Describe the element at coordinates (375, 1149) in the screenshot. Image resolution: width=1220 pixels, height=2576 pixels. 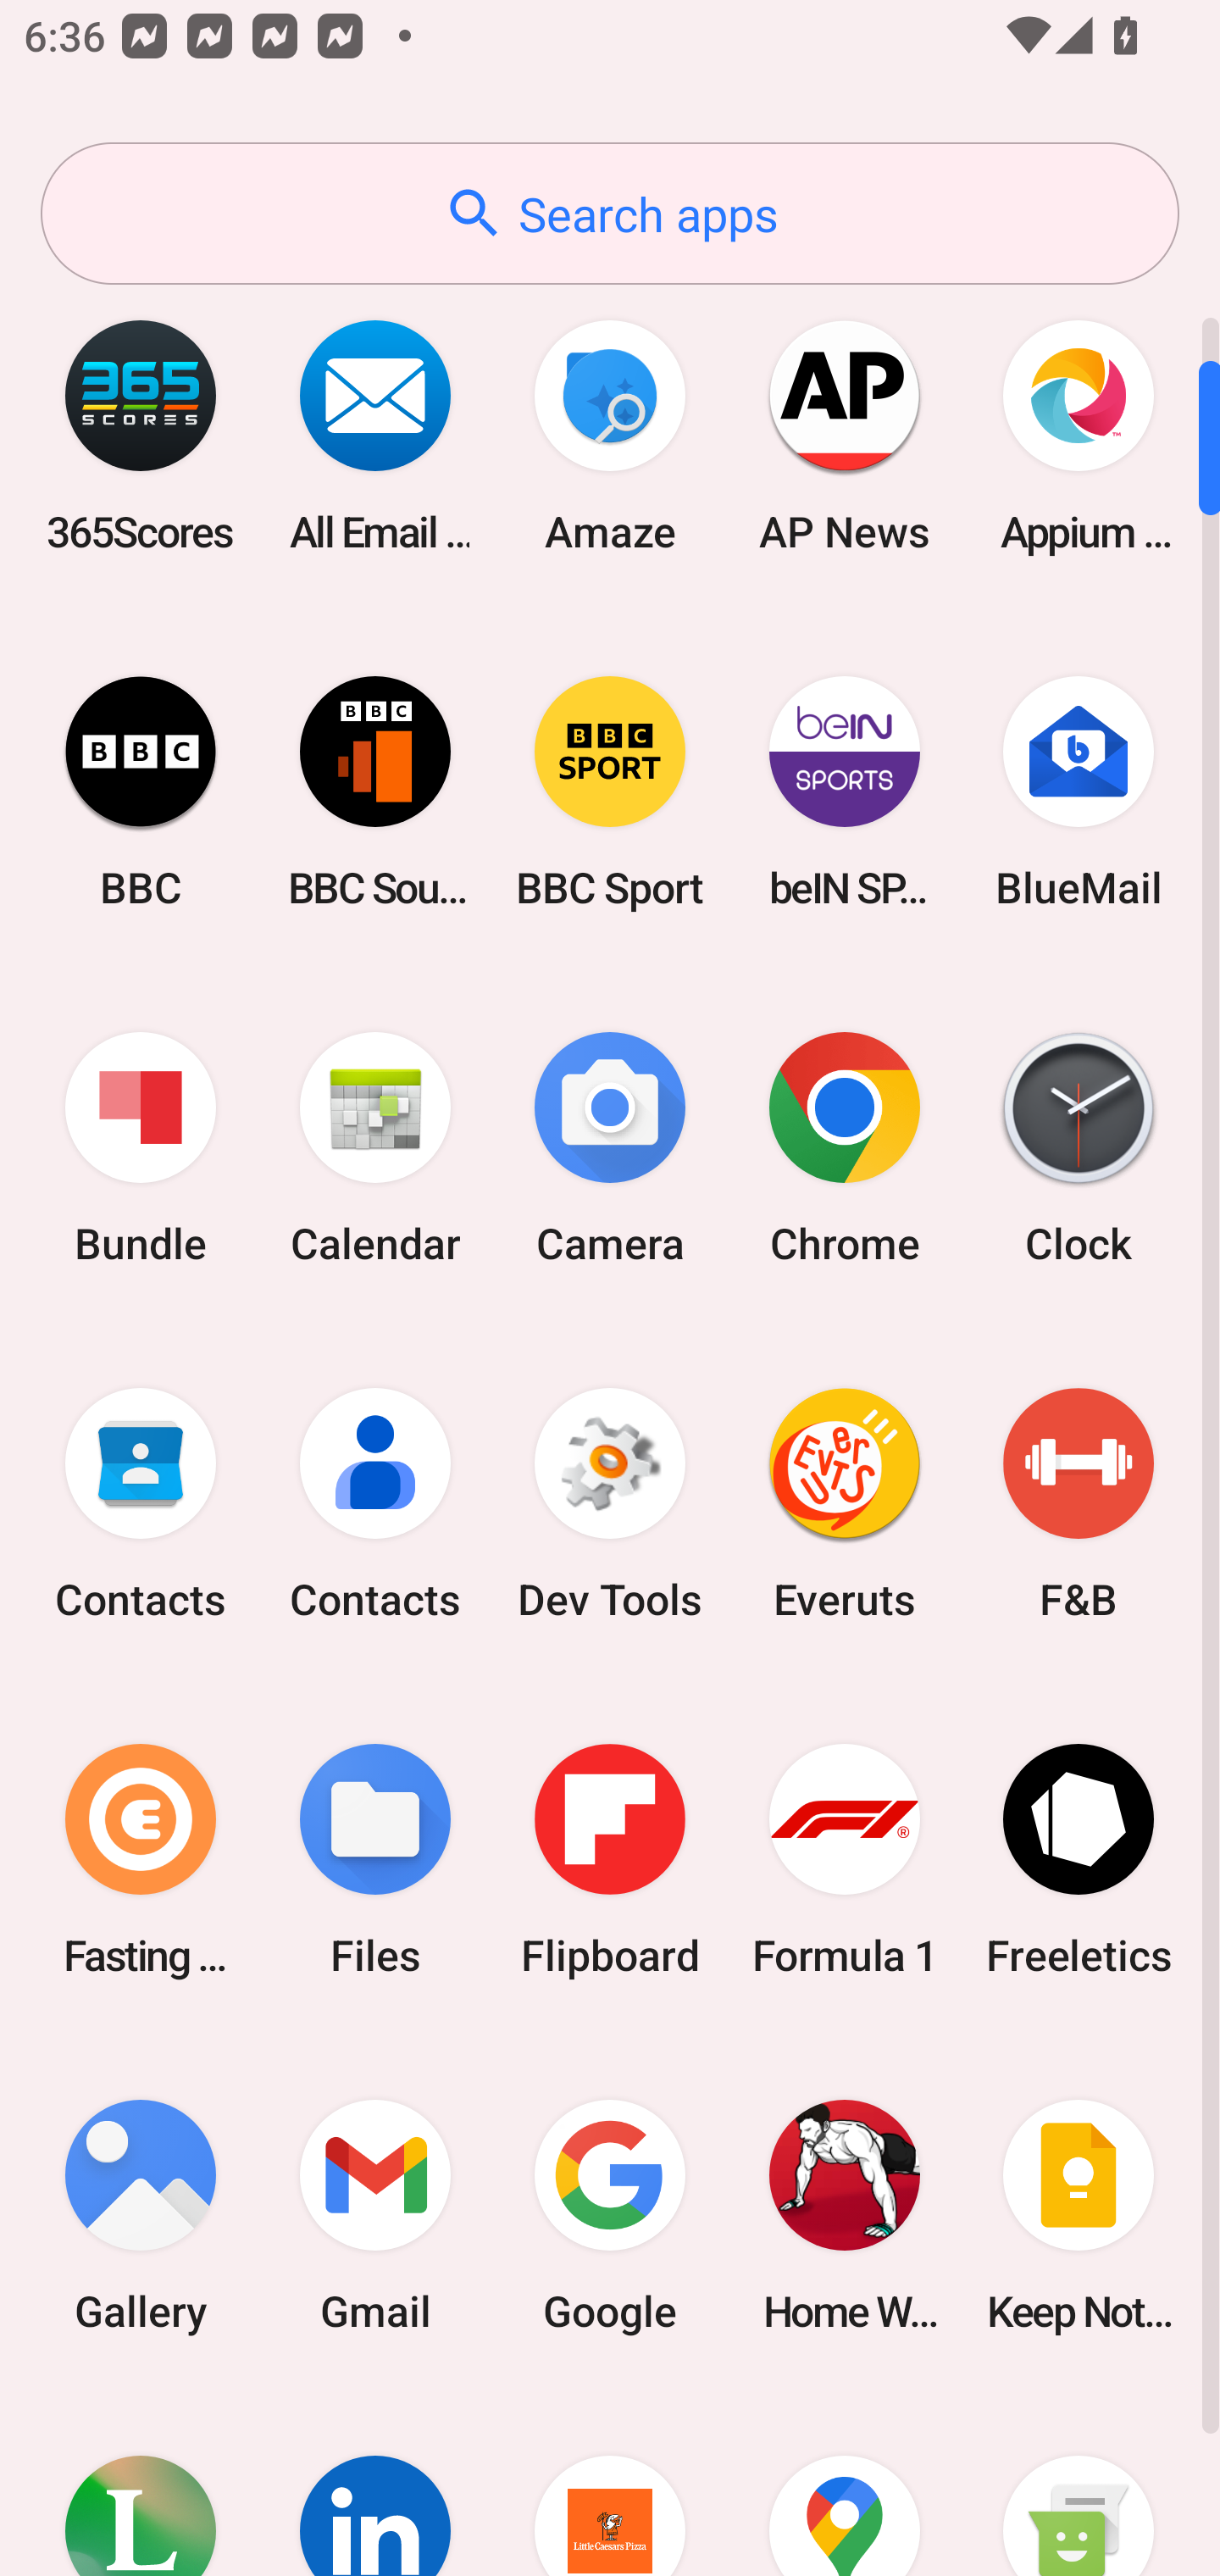
I see `Calendar` at that location.